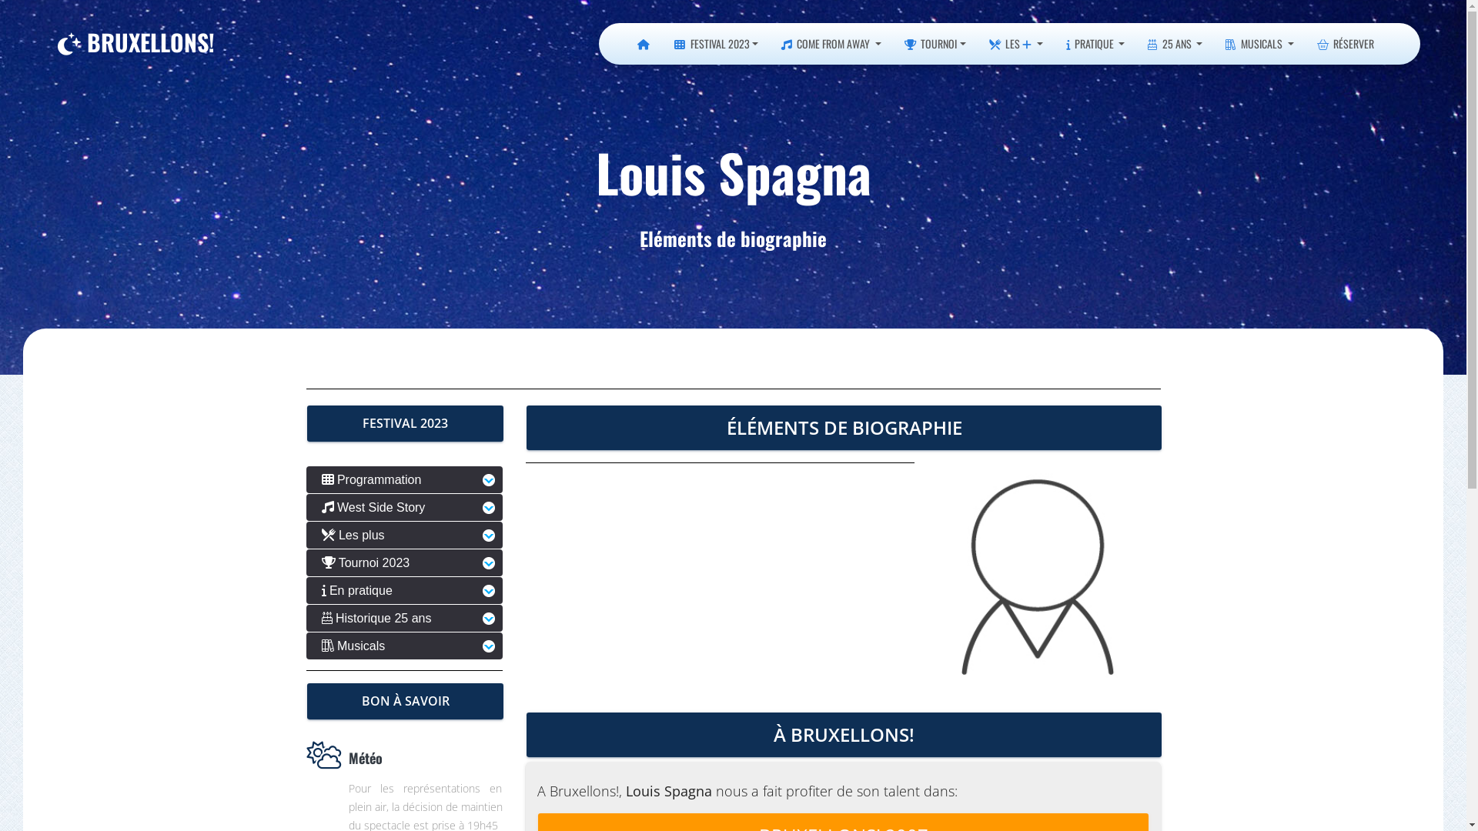 The width and height of the screenshot is (1478, 831). What do you see at coordinates (1175, 44) in the screenshot?
I see `25 ANS` at bounding box center [1175, 44].